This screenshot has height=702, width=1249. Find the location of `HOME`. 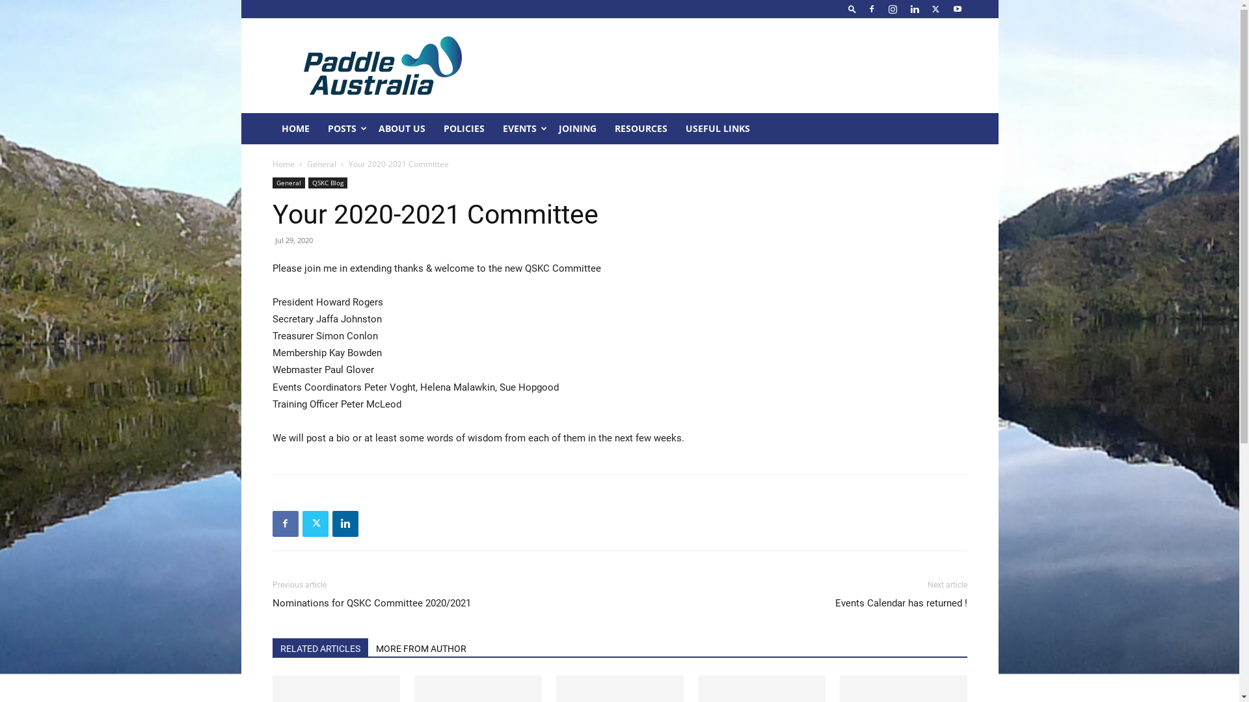

HOME is located at coordinates (295, 129).